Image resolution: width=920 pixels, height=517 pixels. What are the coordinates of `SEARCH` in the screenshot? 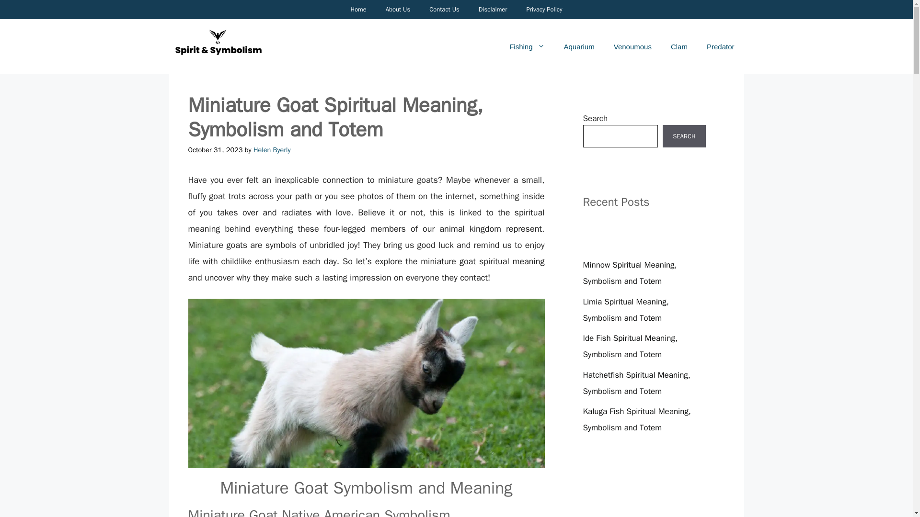 It's located at (684, 136).